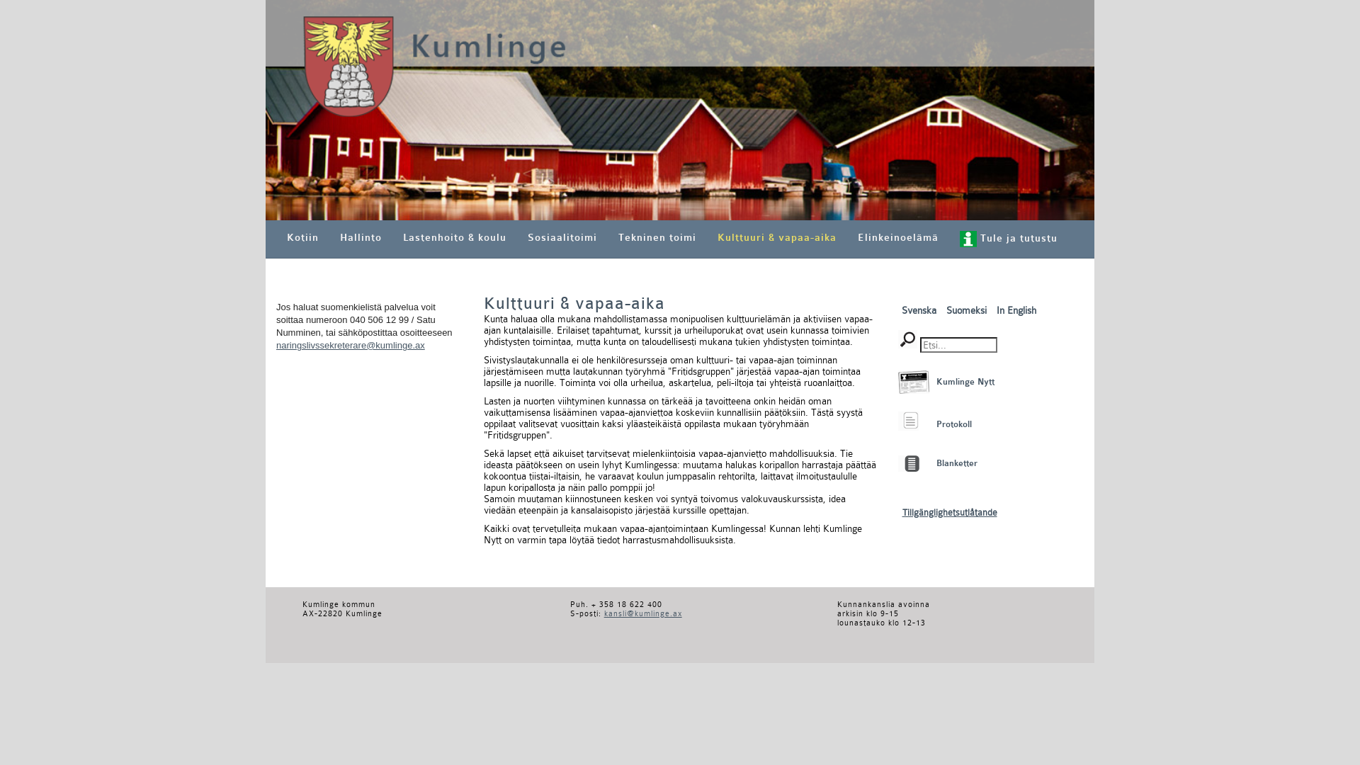 The width and height of the screenshot is (1360, 765). What do you see at coordinates (1009, 239) in the screenshot?
I see `Tule ja tutustu` at bounding box center [1009, 239].